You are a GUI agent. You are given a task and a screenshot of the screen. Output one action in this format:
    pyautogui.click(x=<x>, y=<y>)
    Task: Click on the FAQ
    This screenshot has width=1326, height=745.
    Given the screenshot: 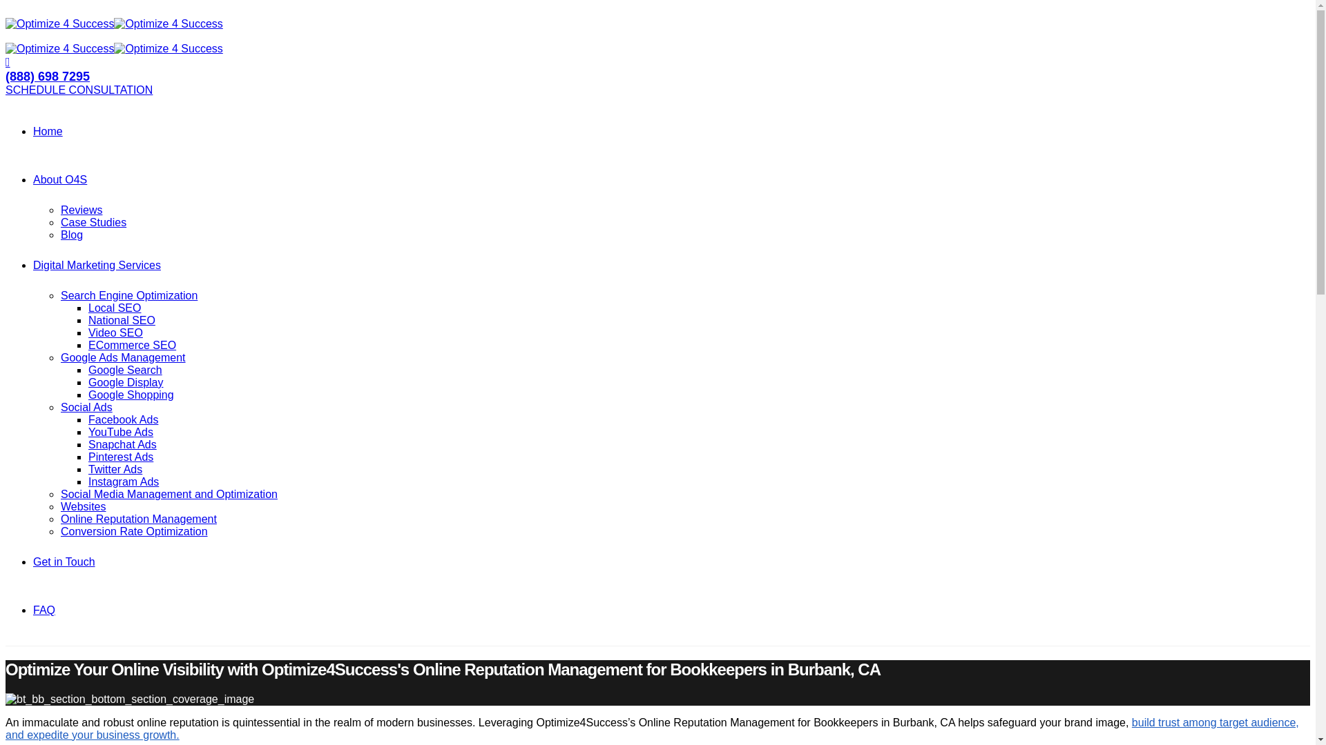 What is the action you would take?
    pyautogui.click(x=44, y=610)
    